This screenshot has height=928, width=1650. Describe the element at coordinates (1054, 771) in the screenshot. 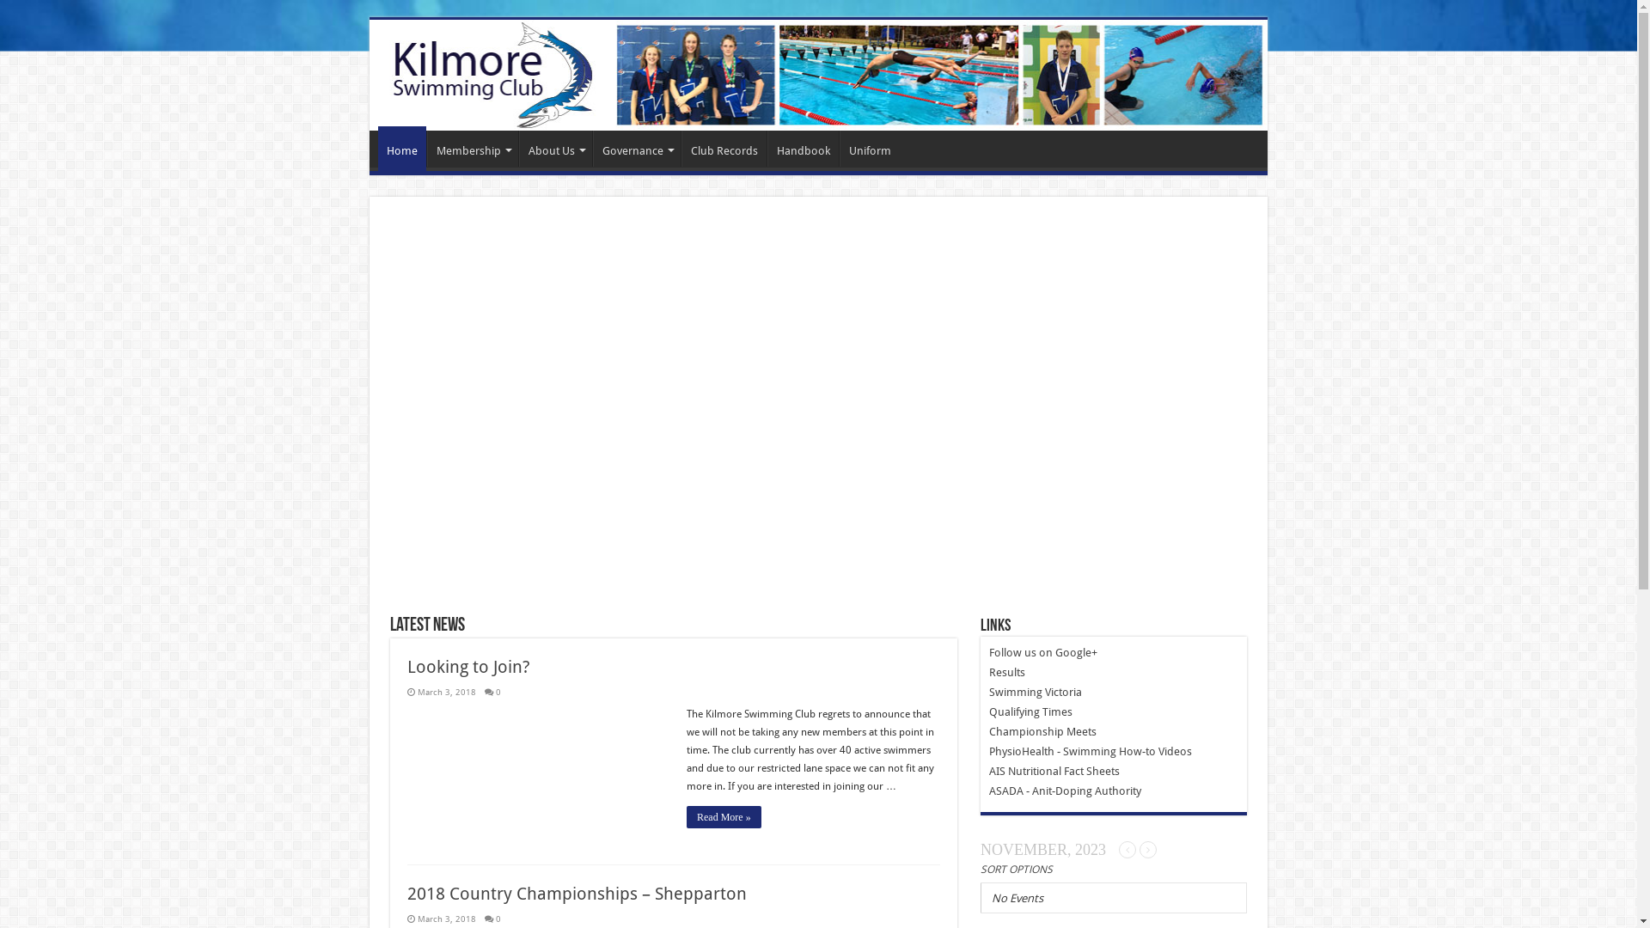

I see `AIS Nutritional Fact Sheets` at that location.